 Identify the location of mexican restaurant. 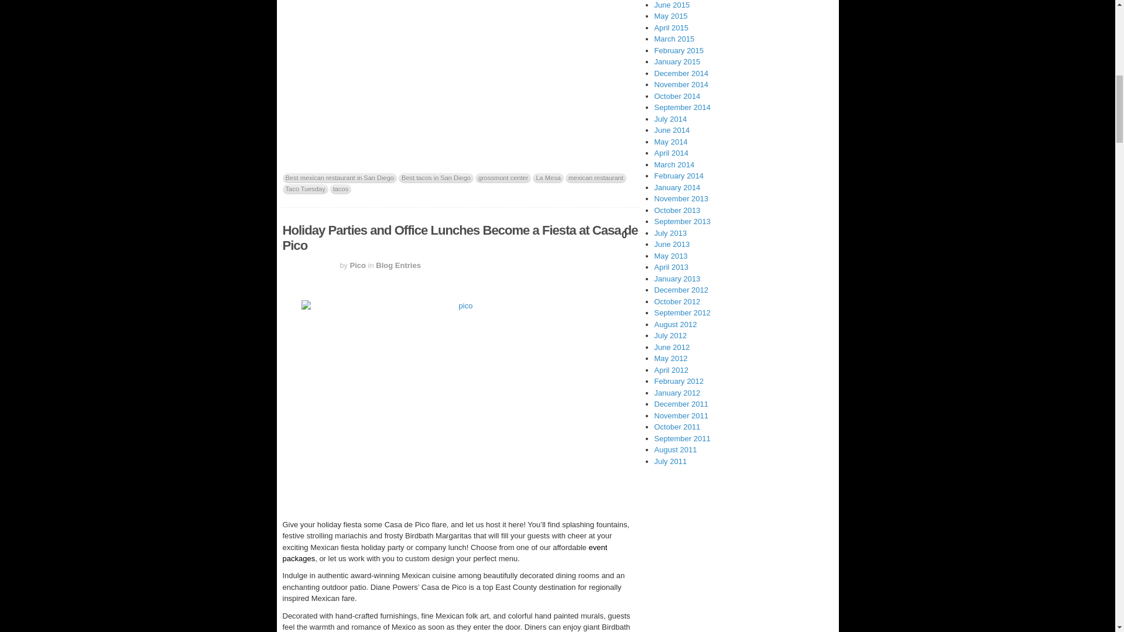
(595, 178).